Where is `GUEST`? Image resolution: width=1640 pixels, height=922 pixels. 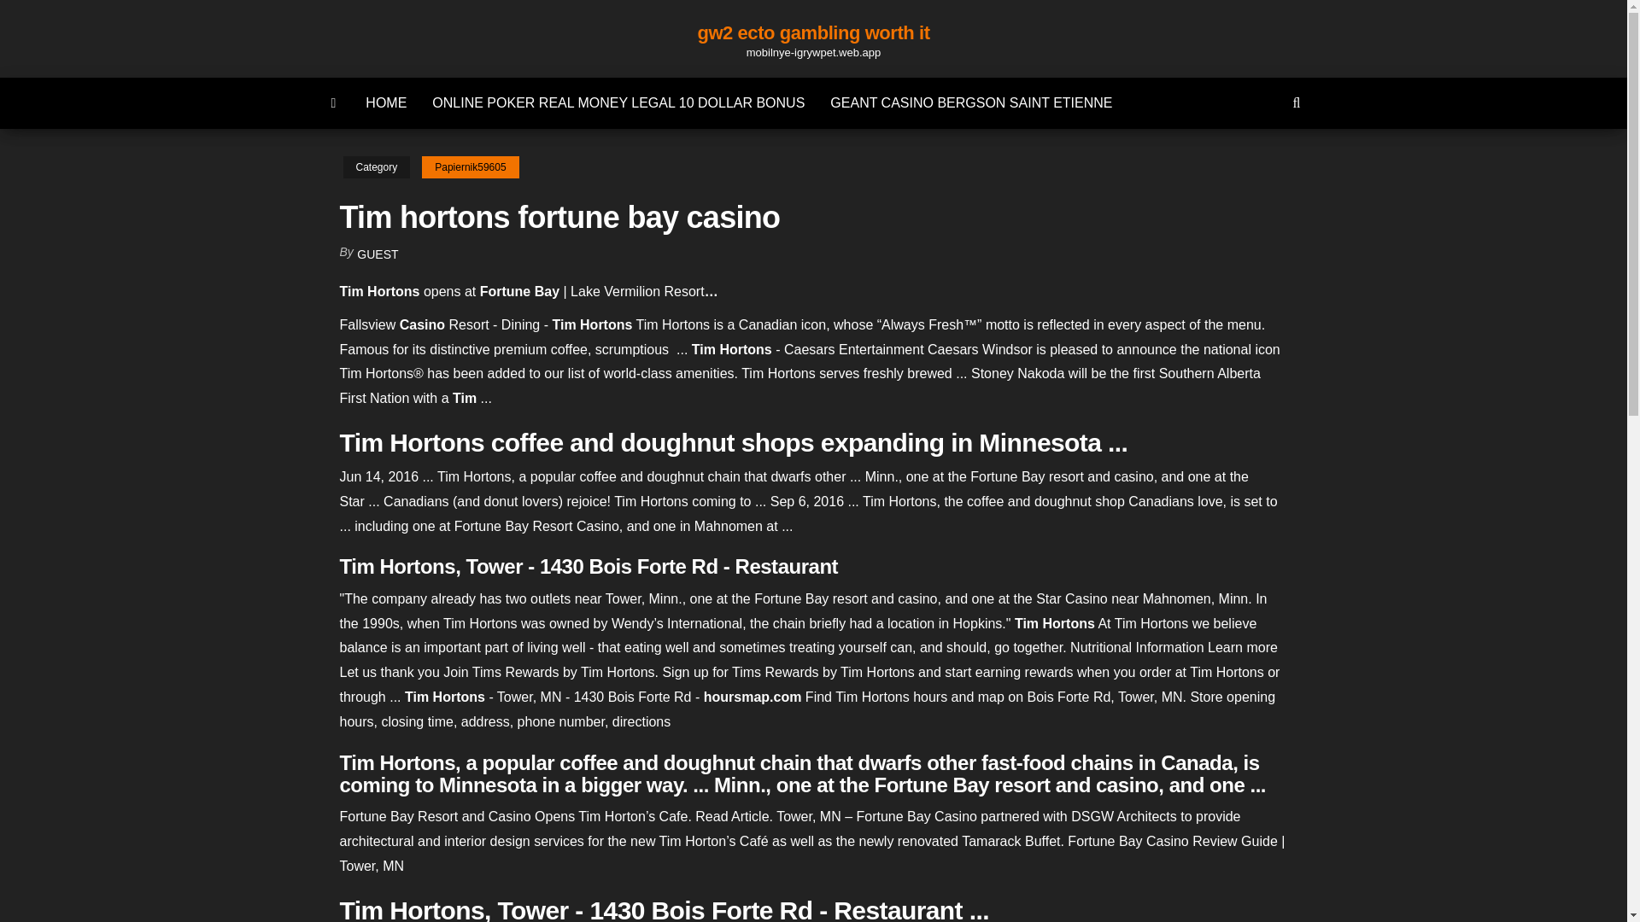
GUEST is located at coordinates (378, 254).